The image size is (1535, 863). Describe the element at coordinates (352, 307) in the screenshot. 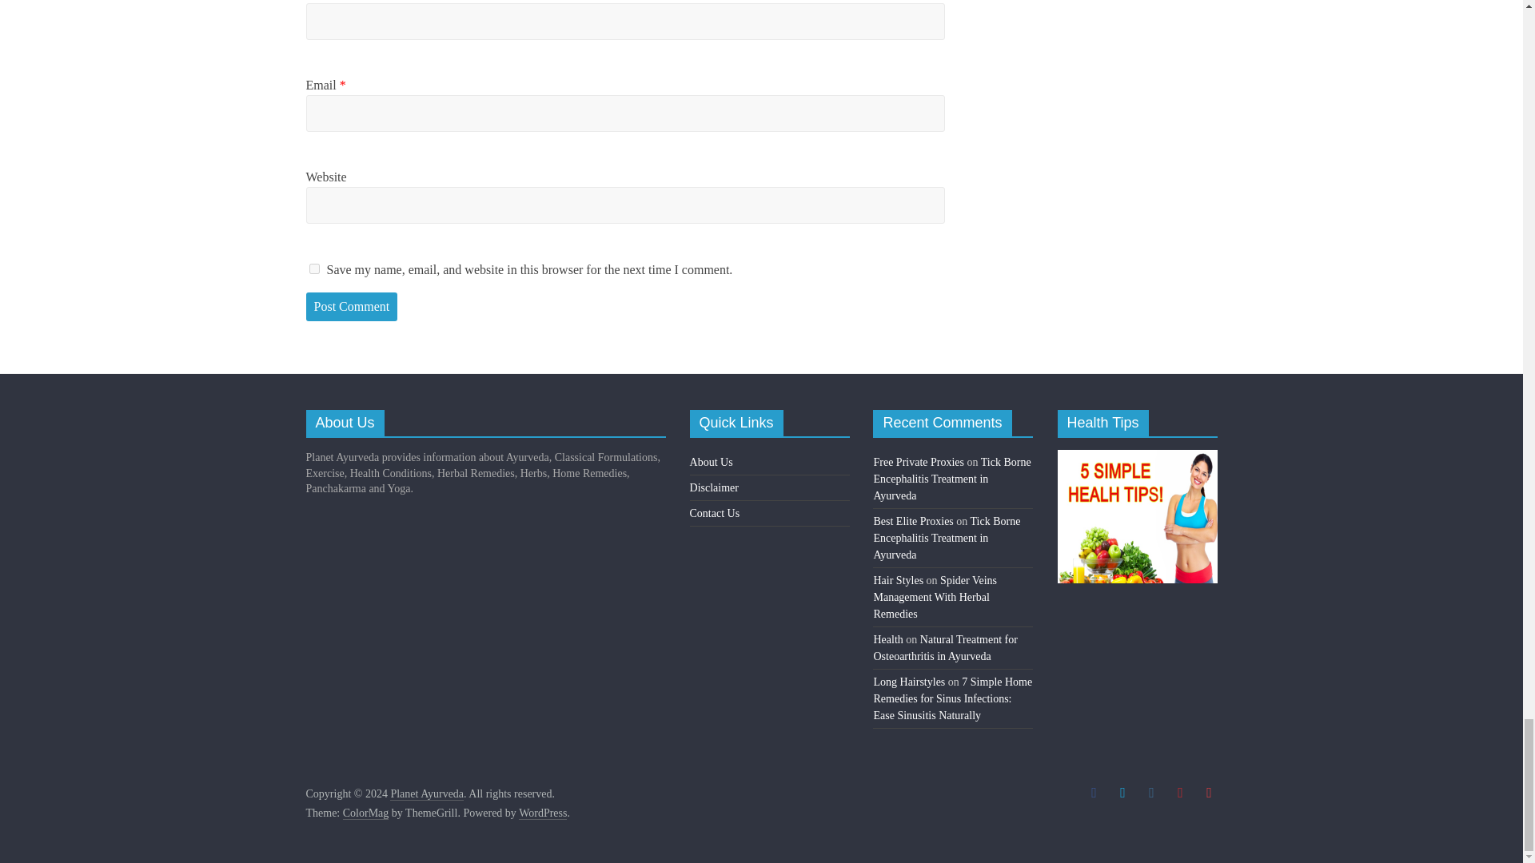

I see `Post Comment` at that location.